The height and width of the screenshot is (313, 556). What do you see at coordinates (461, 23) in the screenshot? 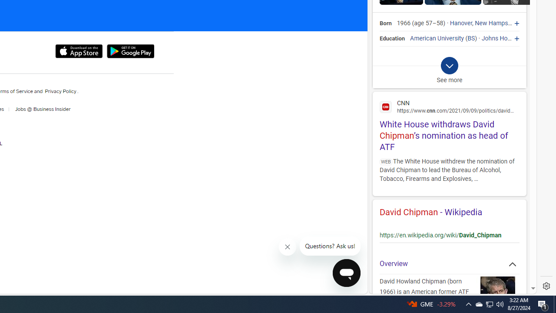
I see `Hanover` at bounding box center [461, 23].